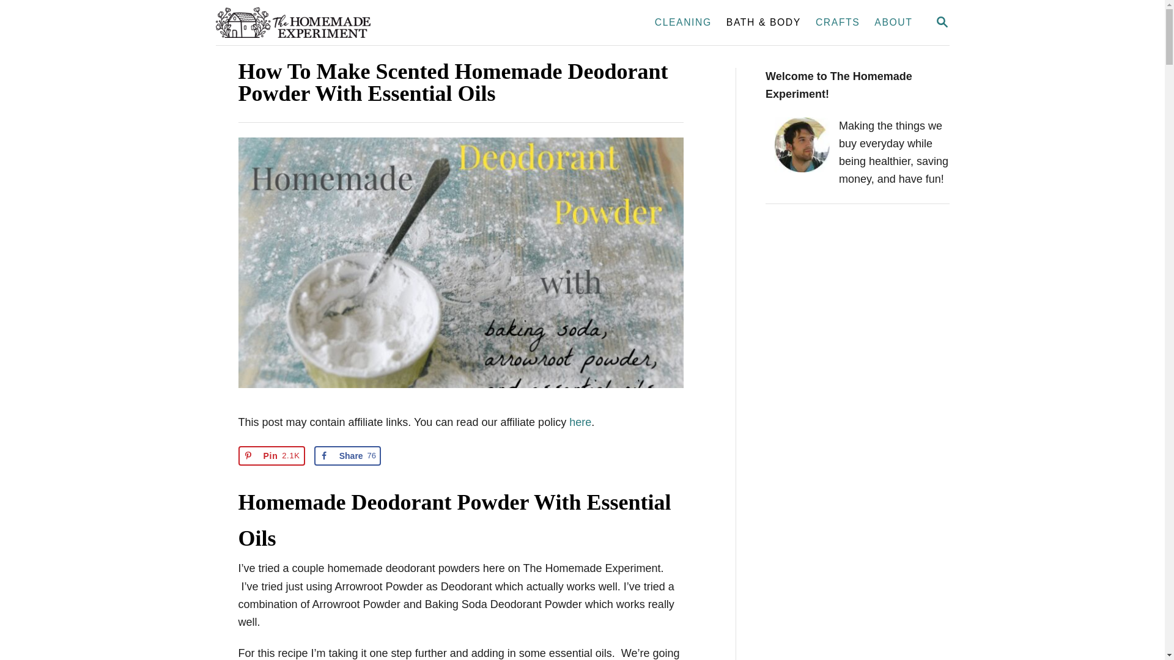 Image resolution: width=1174 pixels, height=660 pixels. What do you see at coordinates (348, 456) in the screenshot?
I see `The Homemade Experiment` at bounding box center [348, 456].